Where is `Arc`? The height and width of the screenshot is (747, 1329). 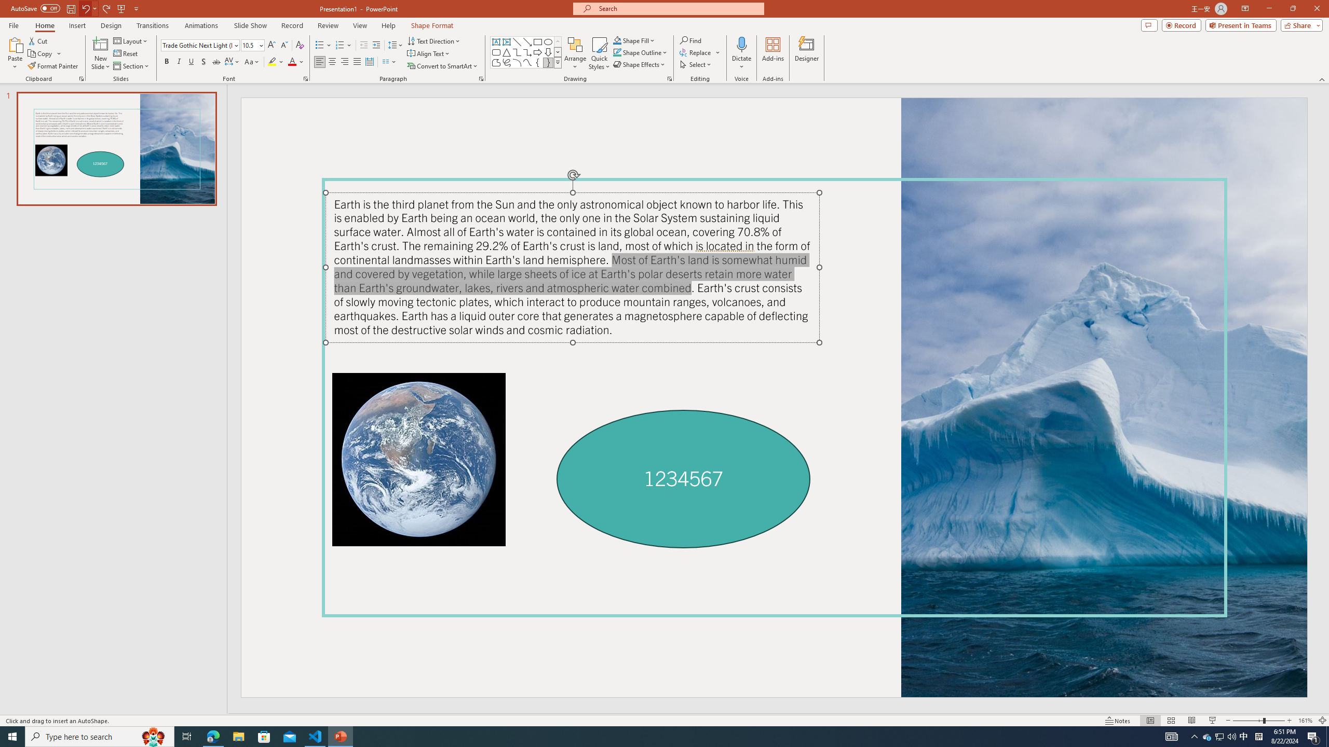 Arc is located at coordinates (517, 62).